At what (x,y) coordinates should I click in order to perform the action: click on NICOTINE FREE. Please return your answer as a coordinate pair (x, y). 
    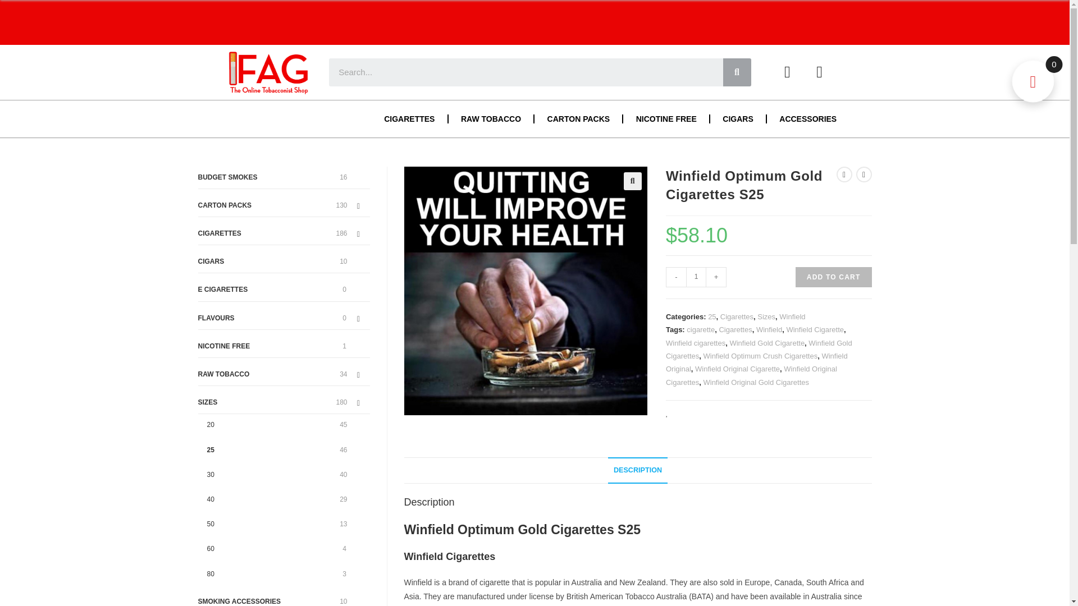
    Looking at the image, I should click on (666, 119).